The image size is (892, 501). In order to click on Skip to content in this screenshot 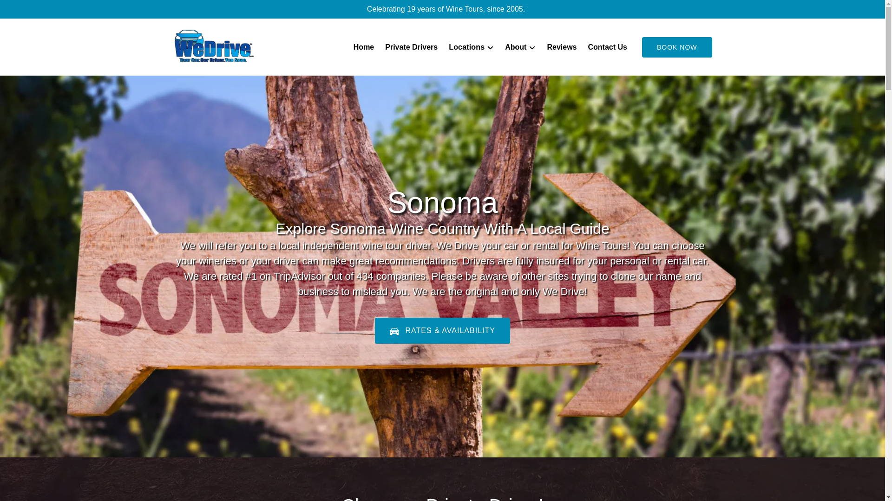, I will do `click(29, 10)`.